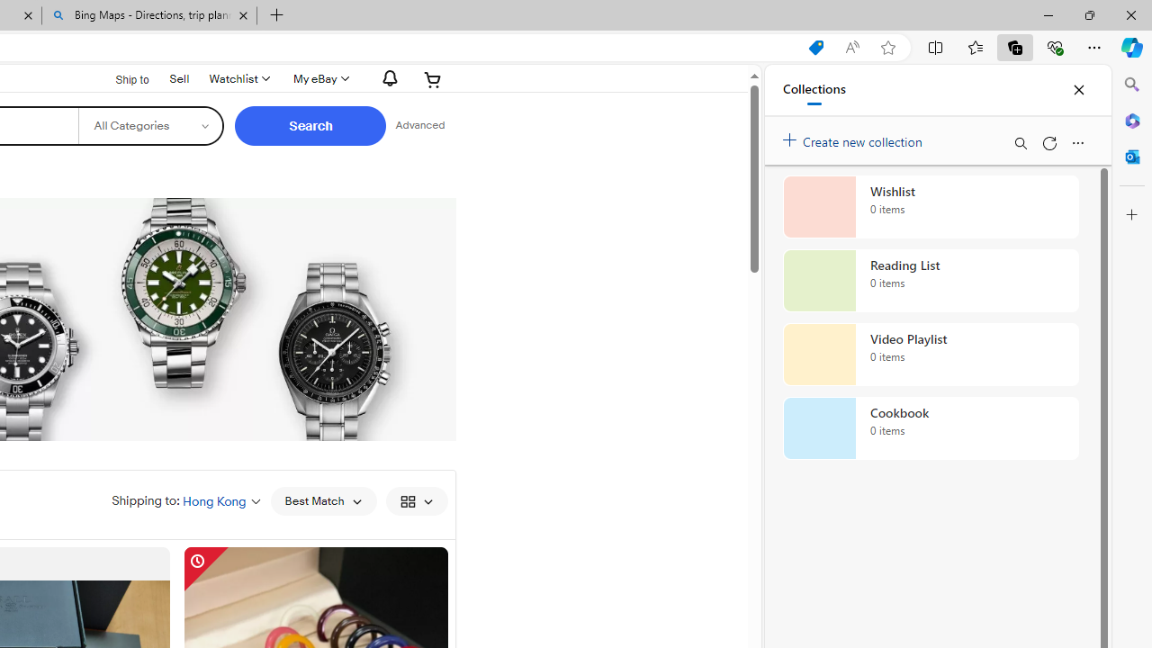 This screenshot has width=1152, height=648. Describe the element at coordinates (433, 79) in the screenshot. I see `Expand Cart` at that location.